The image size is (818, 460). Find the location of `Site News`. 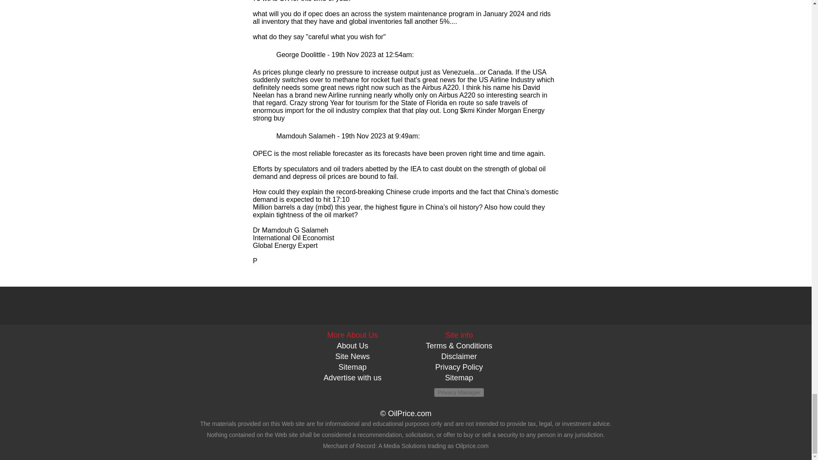

Site News is located at coordinates (352, 356).